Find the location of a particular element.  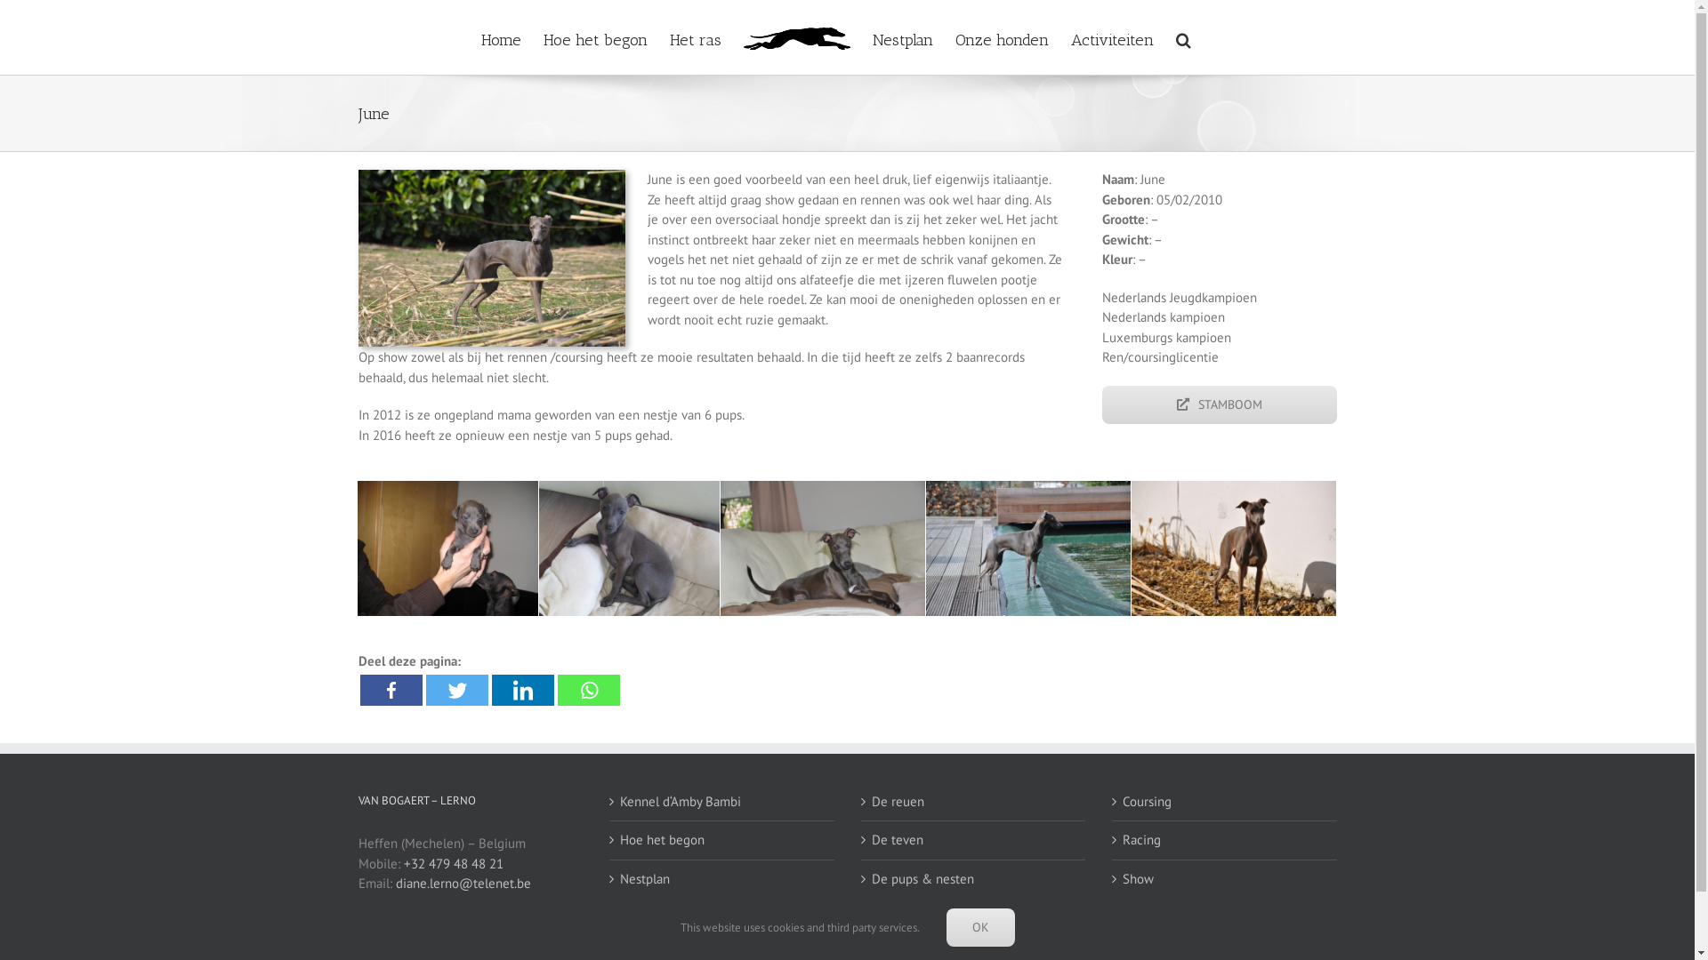

Show is located at coordinates (1226, 880).